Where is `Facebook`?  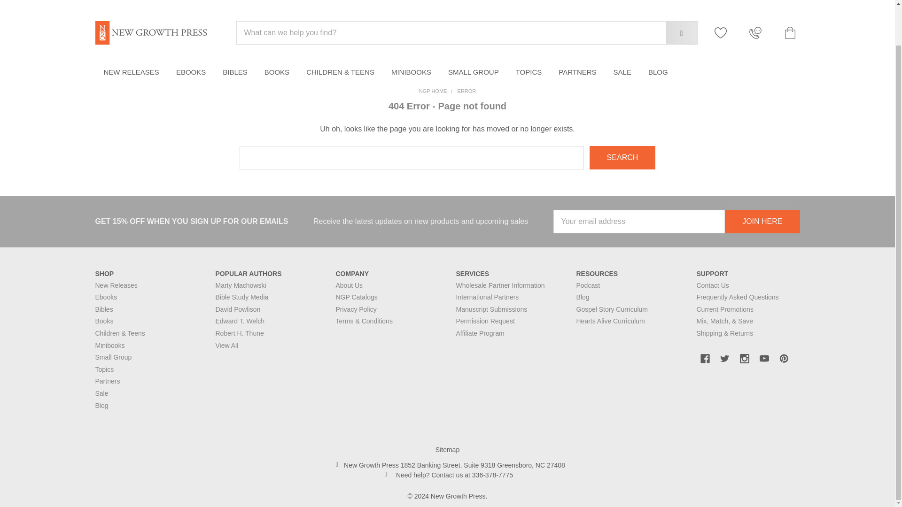 Facebook is located at coordinates (705, 359).